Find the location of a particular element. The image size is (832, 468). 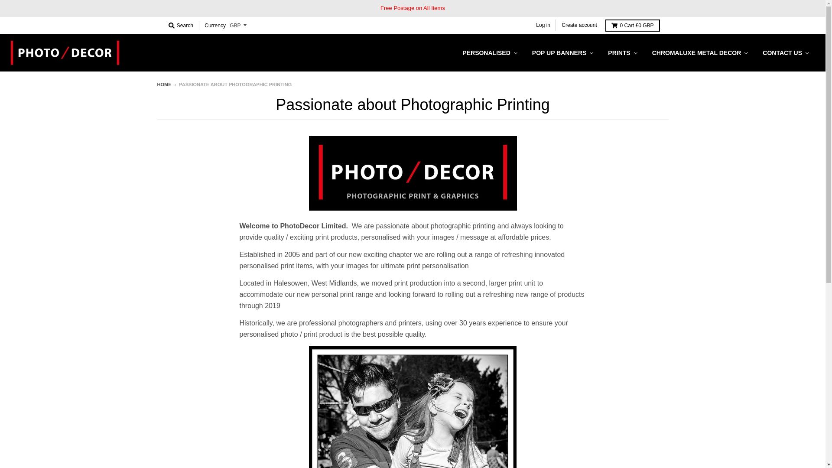

Create account is located at coordinates (579, 25).